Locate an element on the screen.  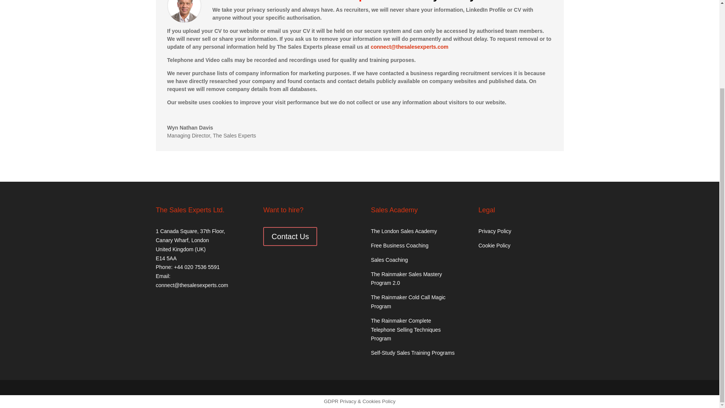
The London Sales Academy is located at coordinates (404, 231).